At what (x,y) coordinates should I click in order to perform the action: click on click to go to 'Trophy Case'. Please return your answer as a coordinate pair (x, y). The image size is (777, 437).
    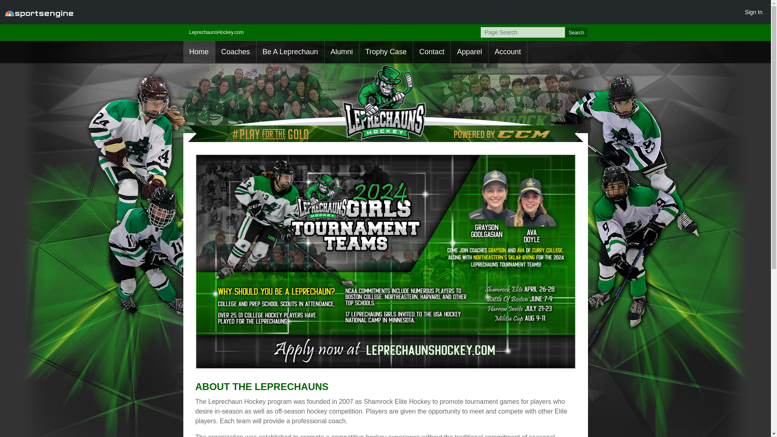
    Looking at the image, I should click on (386, 52).